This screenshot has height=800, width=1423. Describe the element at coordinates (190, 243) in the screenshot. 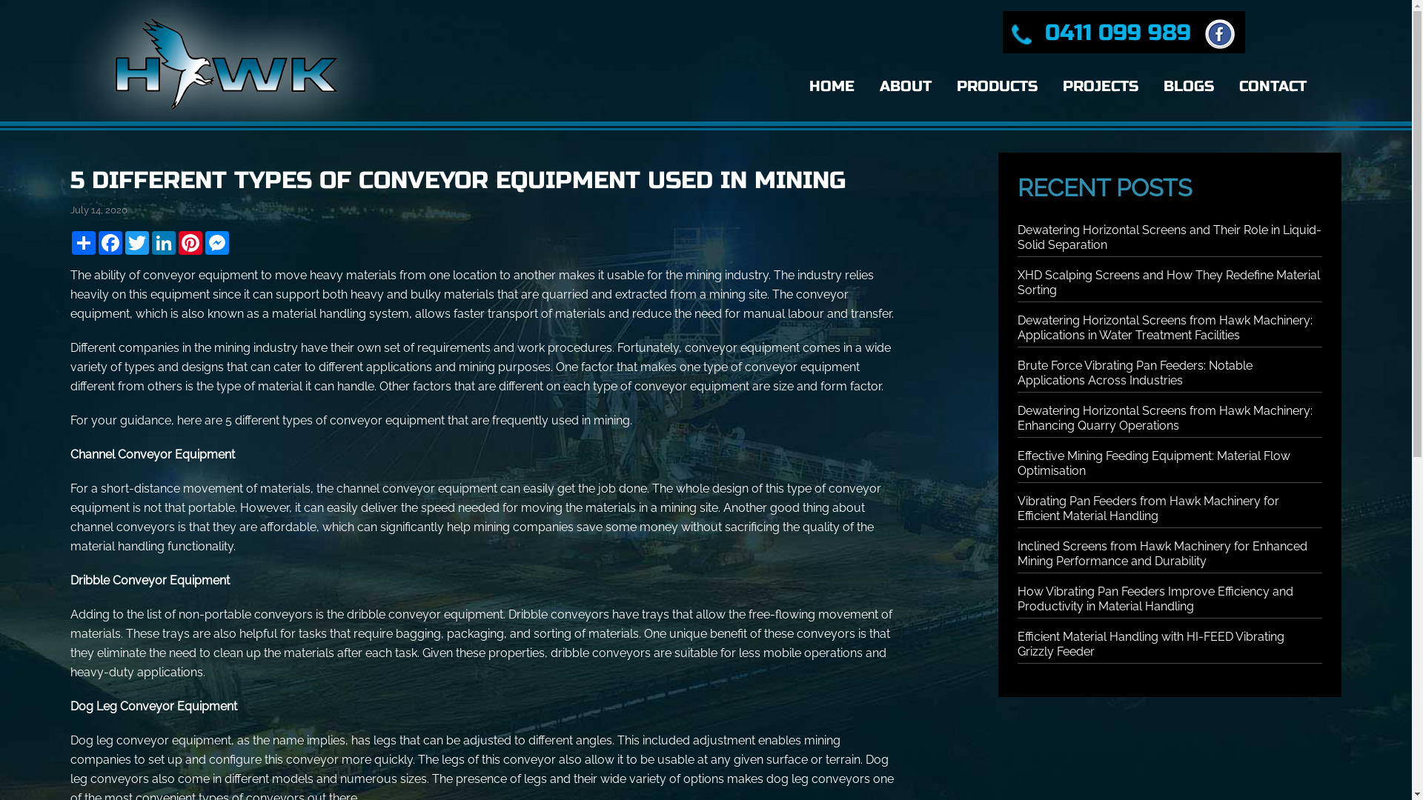

I see `Pinterest` at that location.